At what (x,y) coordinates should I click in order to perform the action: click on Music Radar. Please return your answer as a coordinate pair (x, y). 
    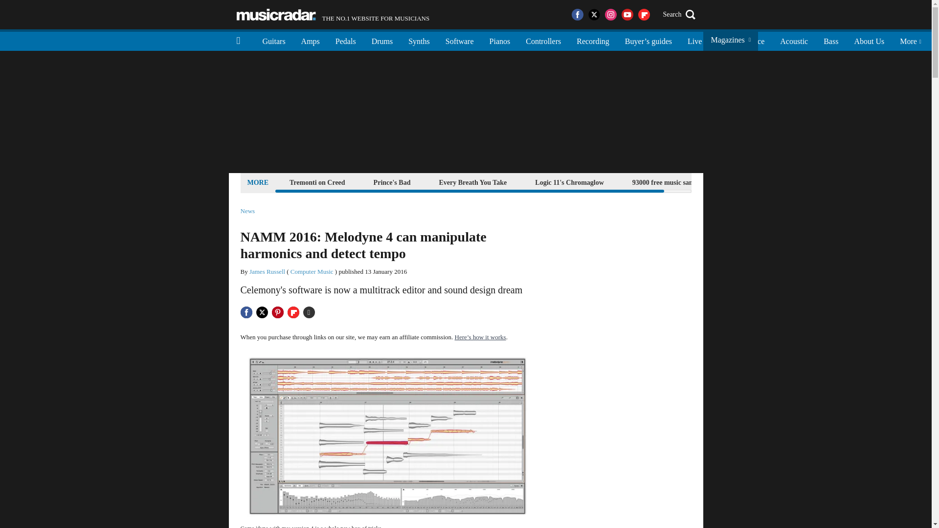
    Looking at the image, I should click on (276, 15).